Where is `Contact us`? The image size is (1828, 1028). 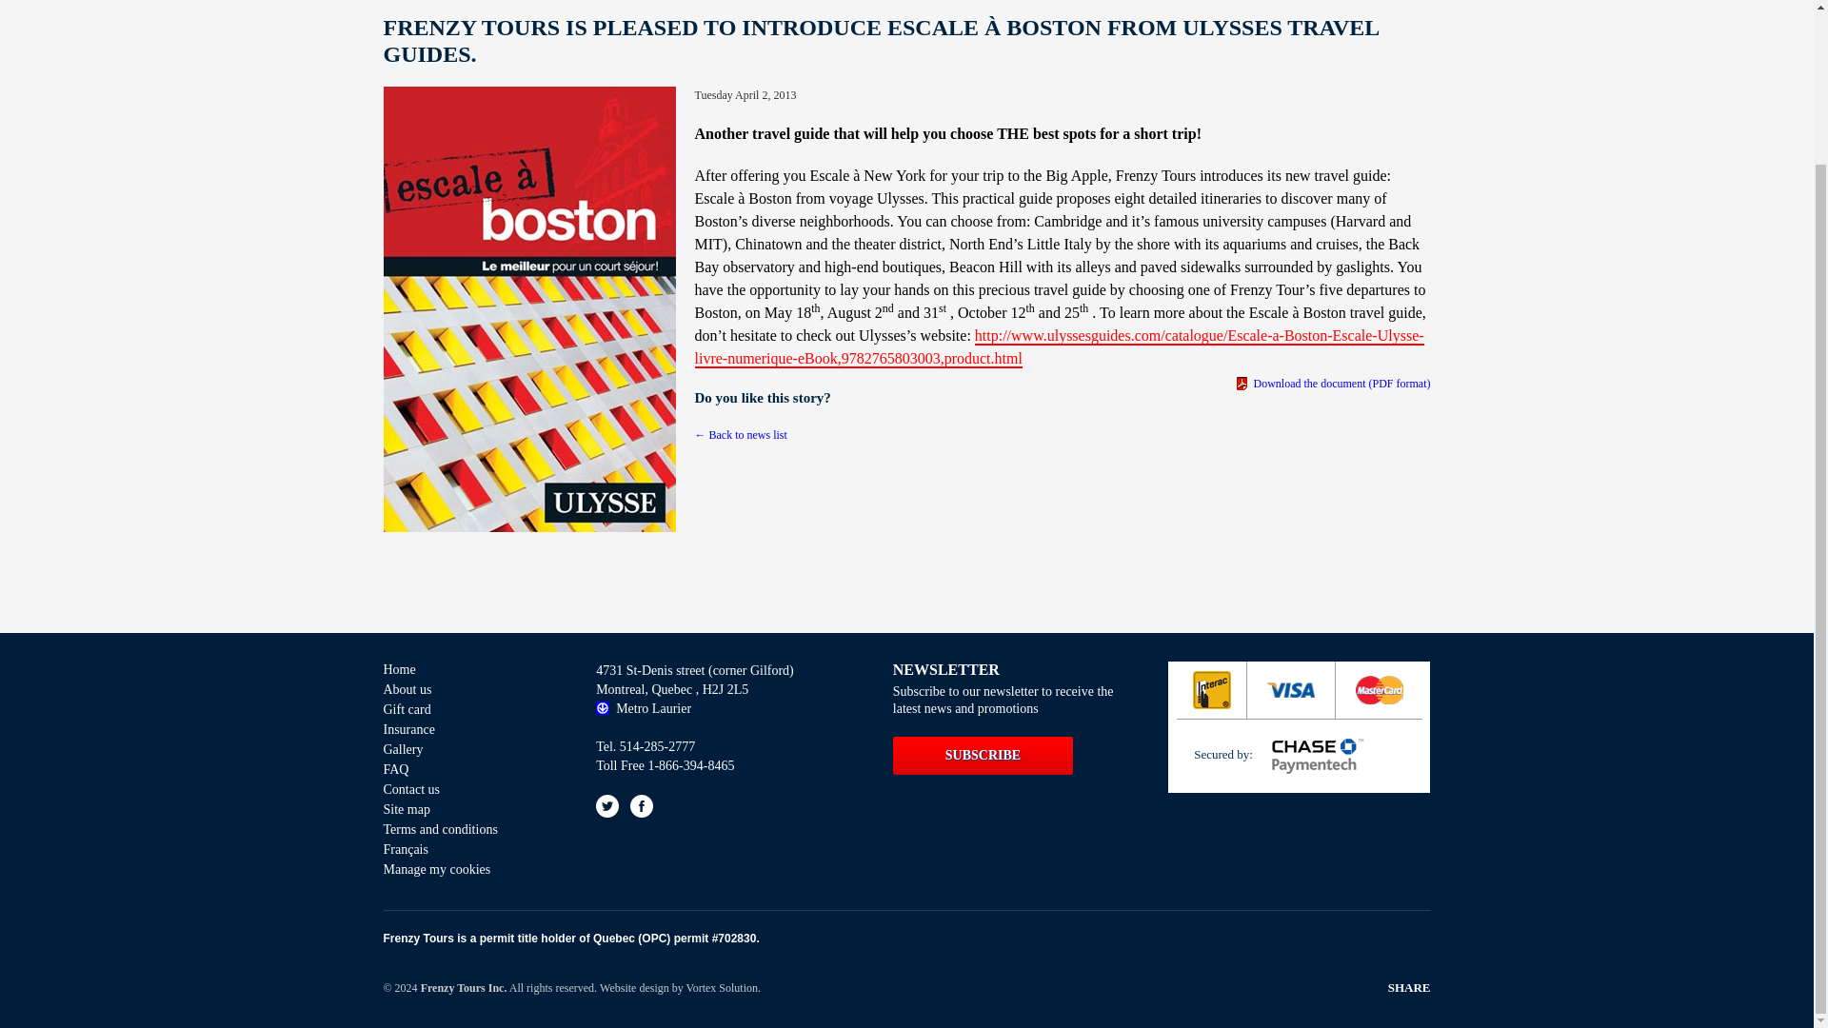 Contact us is located at coordinates (471, 790).